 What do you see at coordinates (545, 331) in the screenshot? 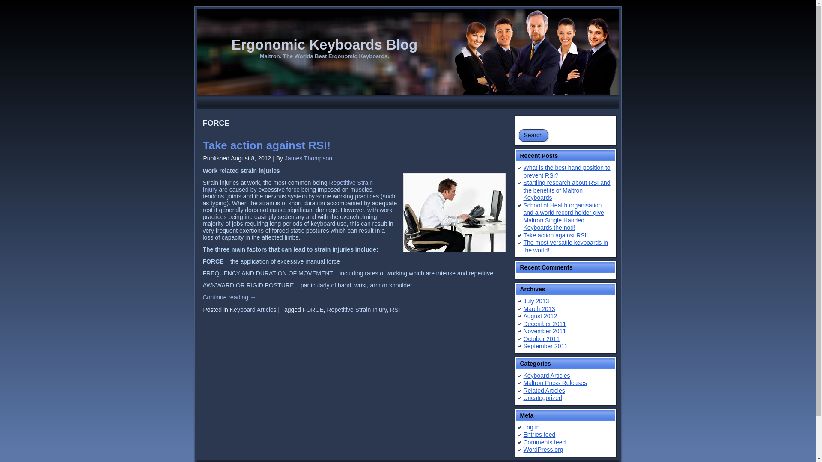
I see `November 2011` at bounding box center [545, 331].